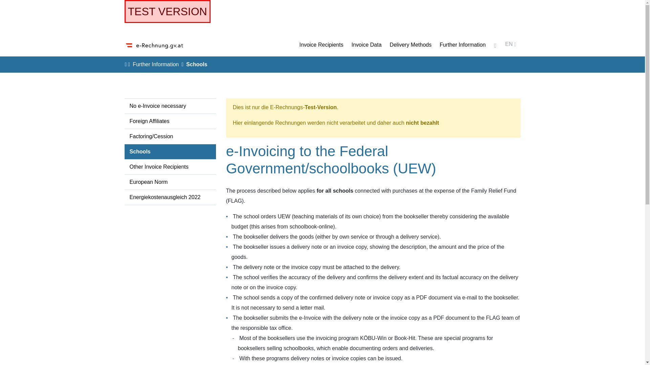  I want to click on Energiekostenausgleich 2022, so click(170, 197).